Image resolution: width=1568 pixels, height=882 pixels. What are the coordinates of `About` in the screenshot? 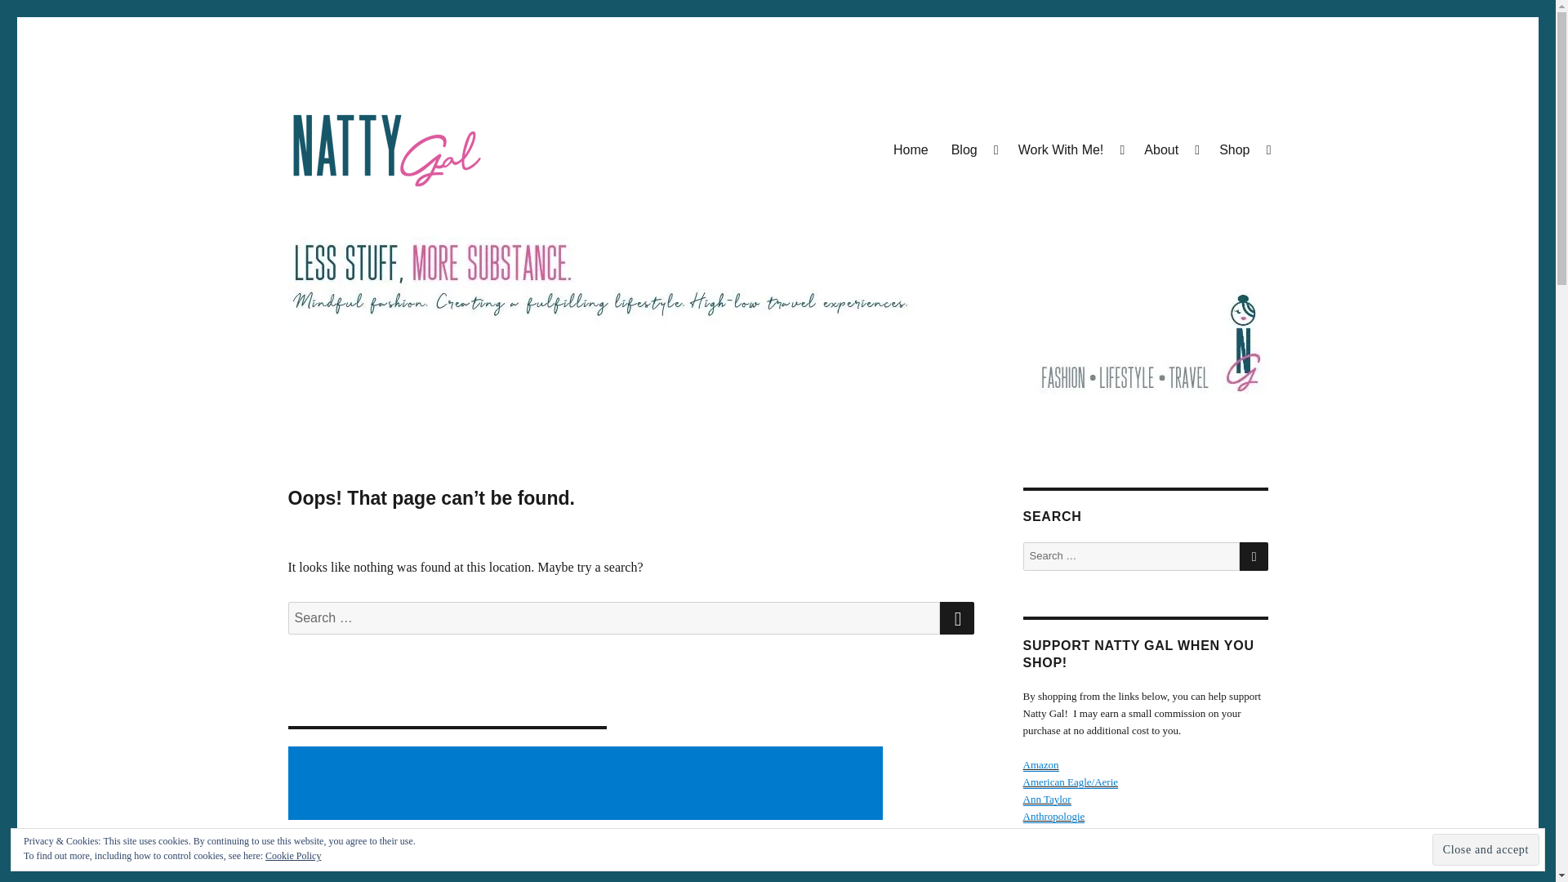 It's located at (1169, 149).